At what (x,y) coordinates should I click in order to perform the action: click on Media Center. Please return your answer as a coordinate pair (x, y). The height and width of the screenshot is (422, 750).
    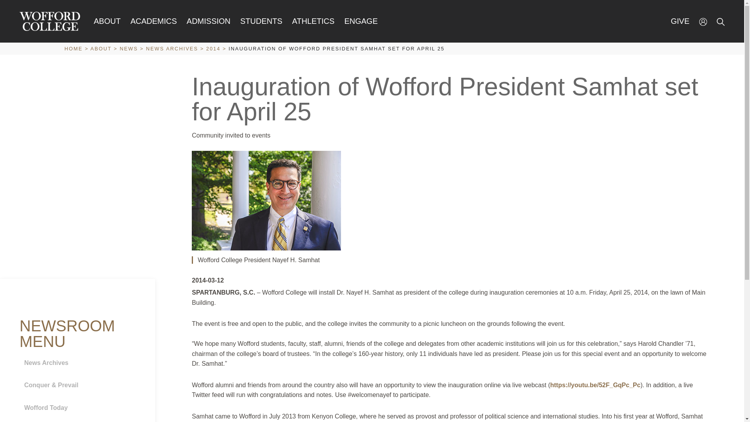
    Looking at the image, I should click on (80, 421).